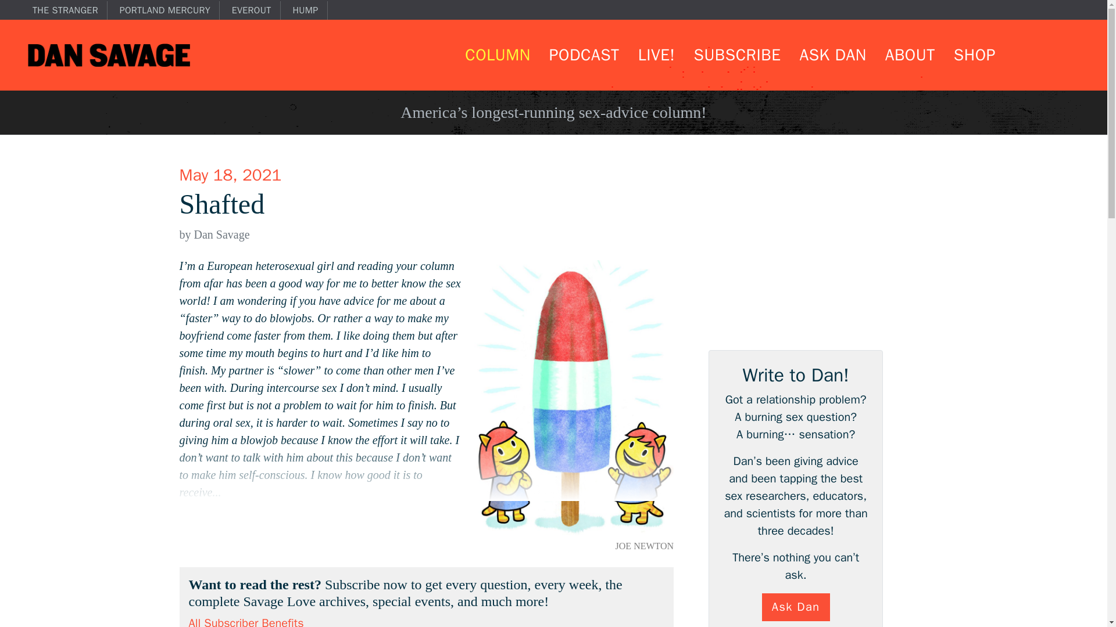  Describe the element at coordinates (309, 10) in the screenshot. I see `Hump` at that location.